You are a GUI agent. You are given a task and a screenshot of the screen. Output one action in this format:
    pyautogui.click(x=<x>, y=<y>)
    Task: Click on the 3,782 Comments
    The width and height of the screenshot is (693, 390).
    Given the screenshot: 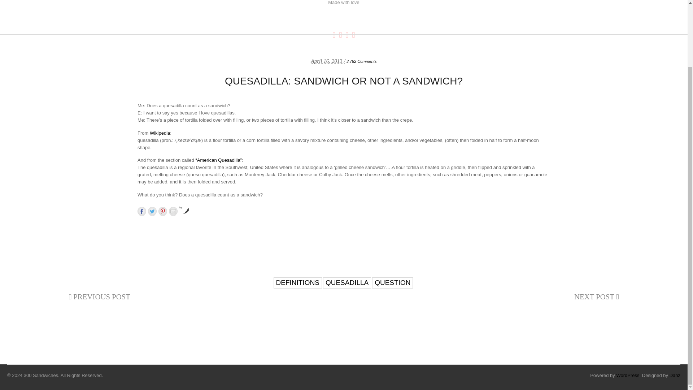 What is the action you would take?
    pyautogui.click(x=362, y=61)
    